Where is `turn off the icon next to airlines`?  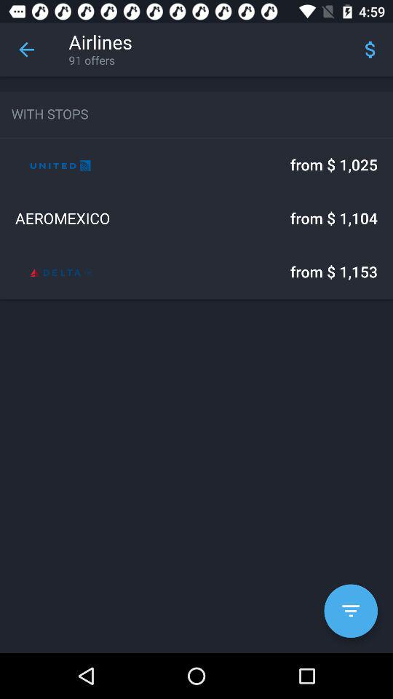 turn off the icon next to airlines is located at coordinates (26, 50).